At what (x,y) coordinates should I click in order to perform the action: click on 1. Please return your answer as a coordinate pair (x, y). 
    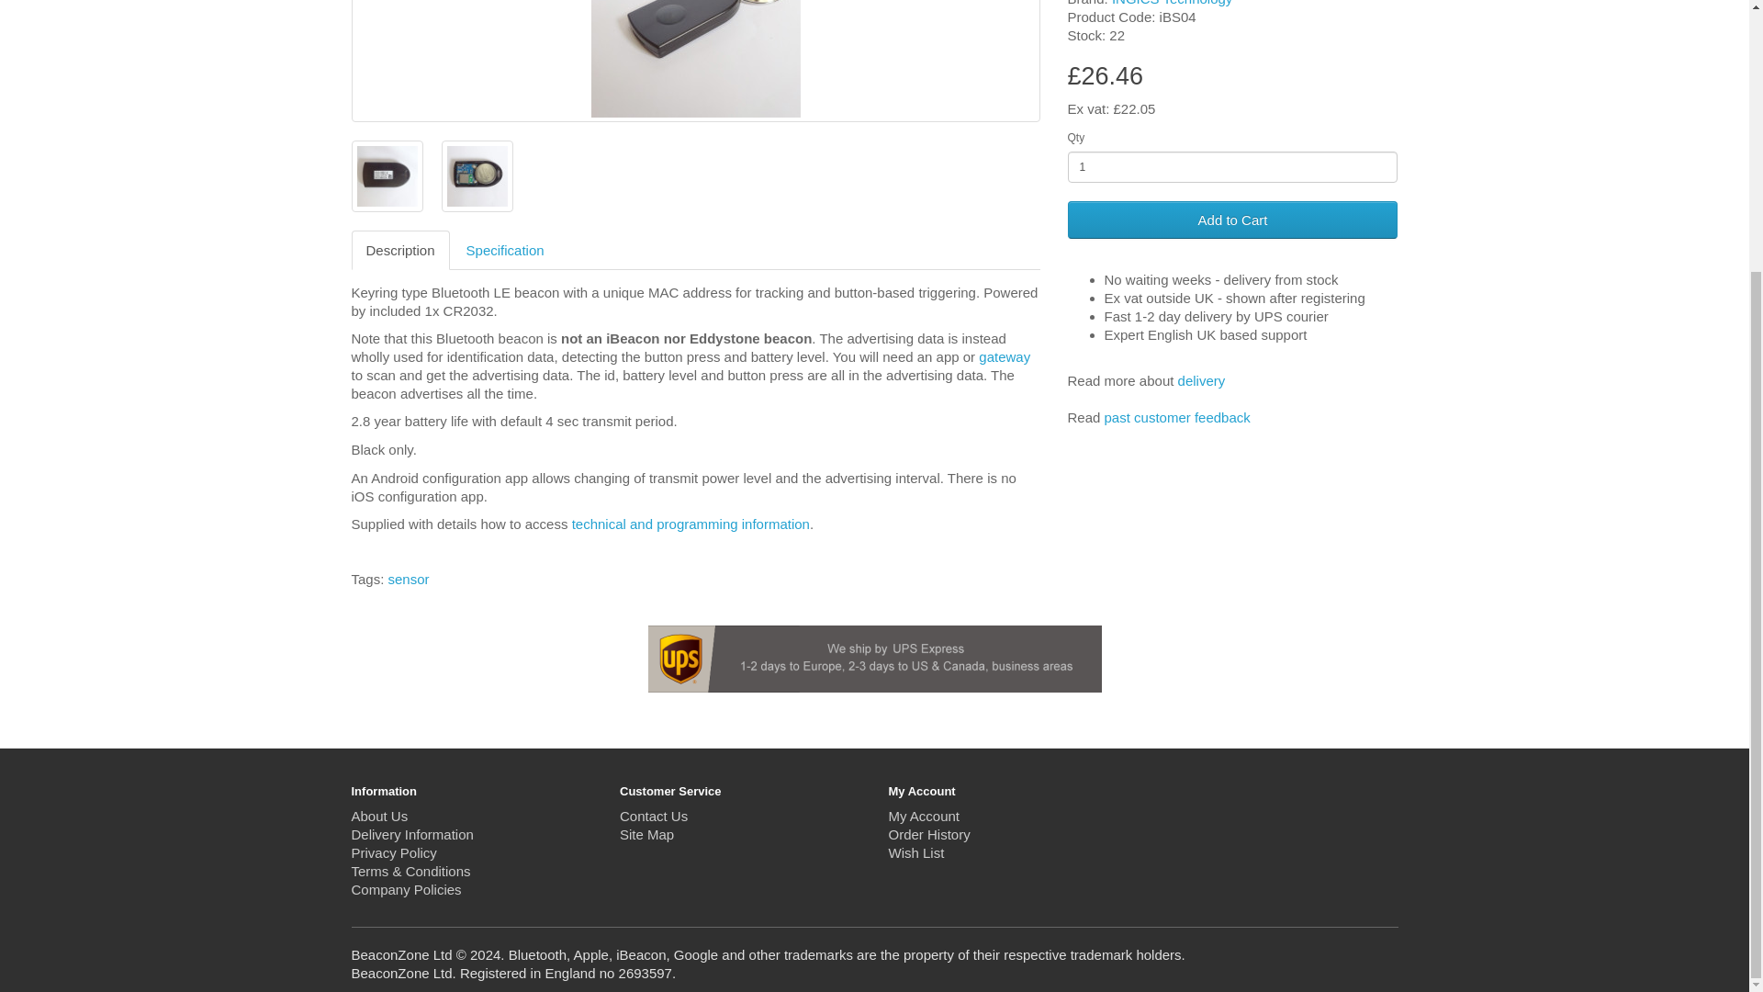
    Looking at the image, I should click on (1232, 167).